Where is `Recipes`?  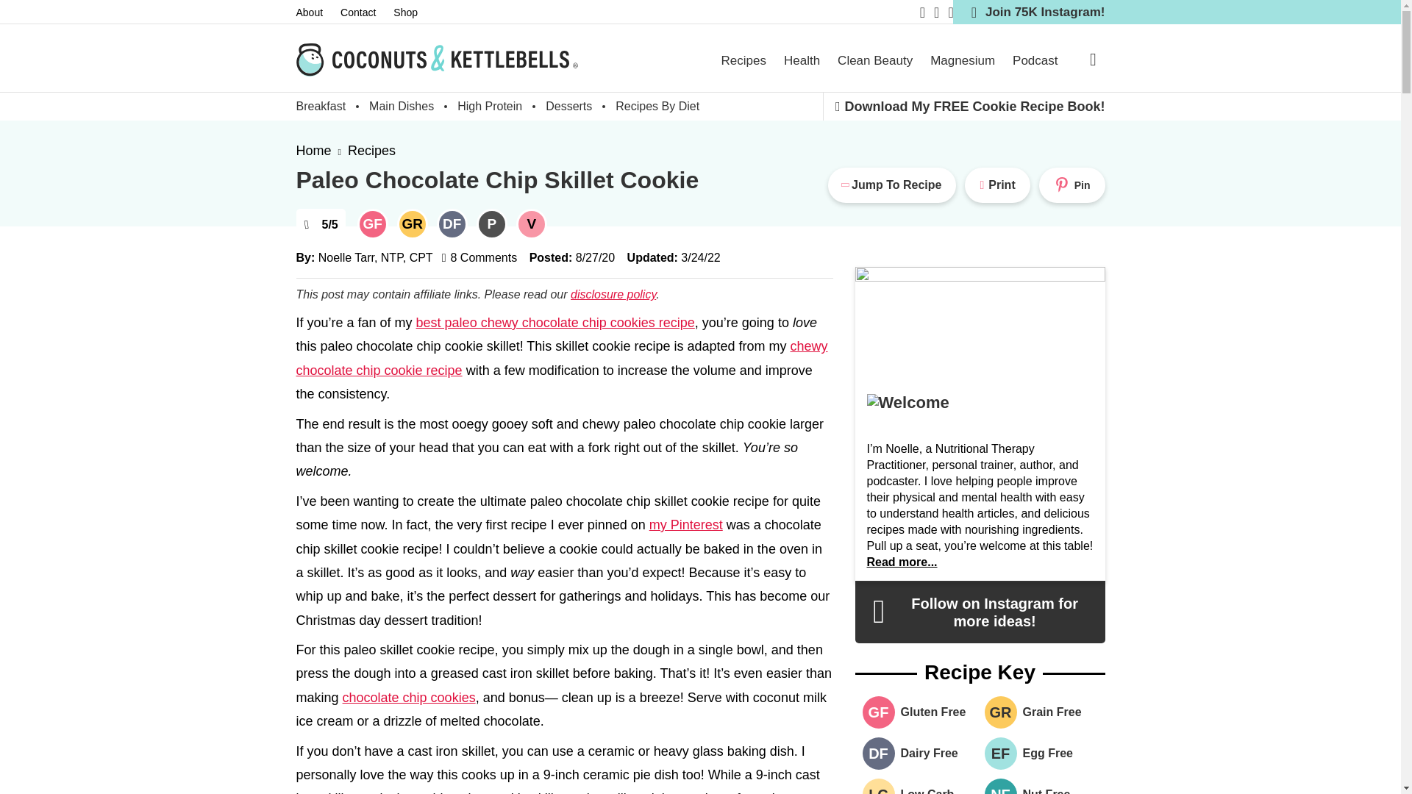 Recipes is located at coordinates (744, 60).